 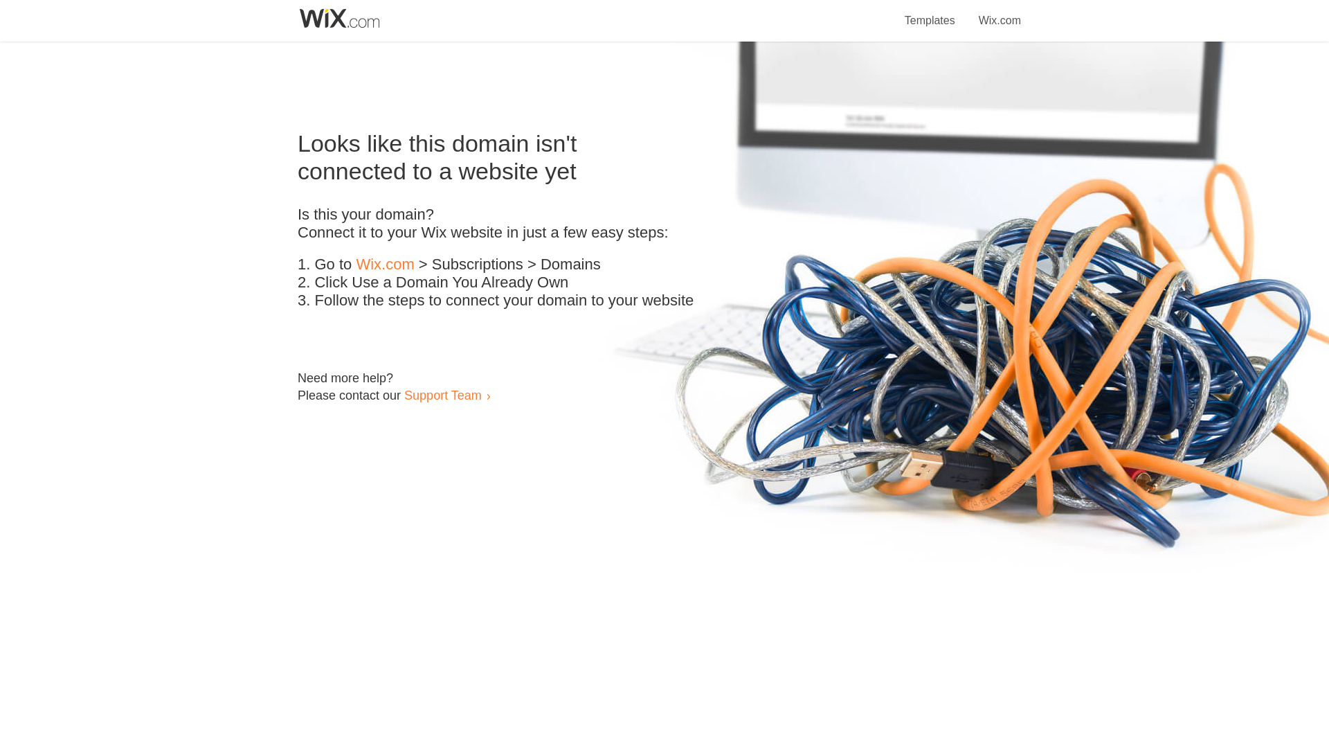 What do you see at coordinates (442, 395) in the screenshot?
I see `Support Team` at bounding box center [442, 395].